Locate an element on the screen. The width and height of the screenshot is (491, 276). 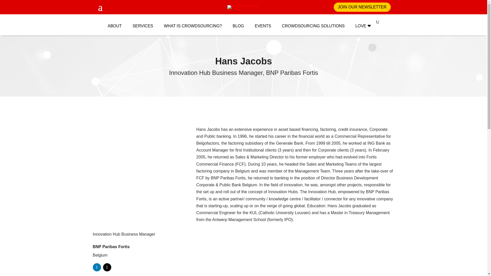
JOIN OUR NEWSLETTER is located at coordinates (362, 7).